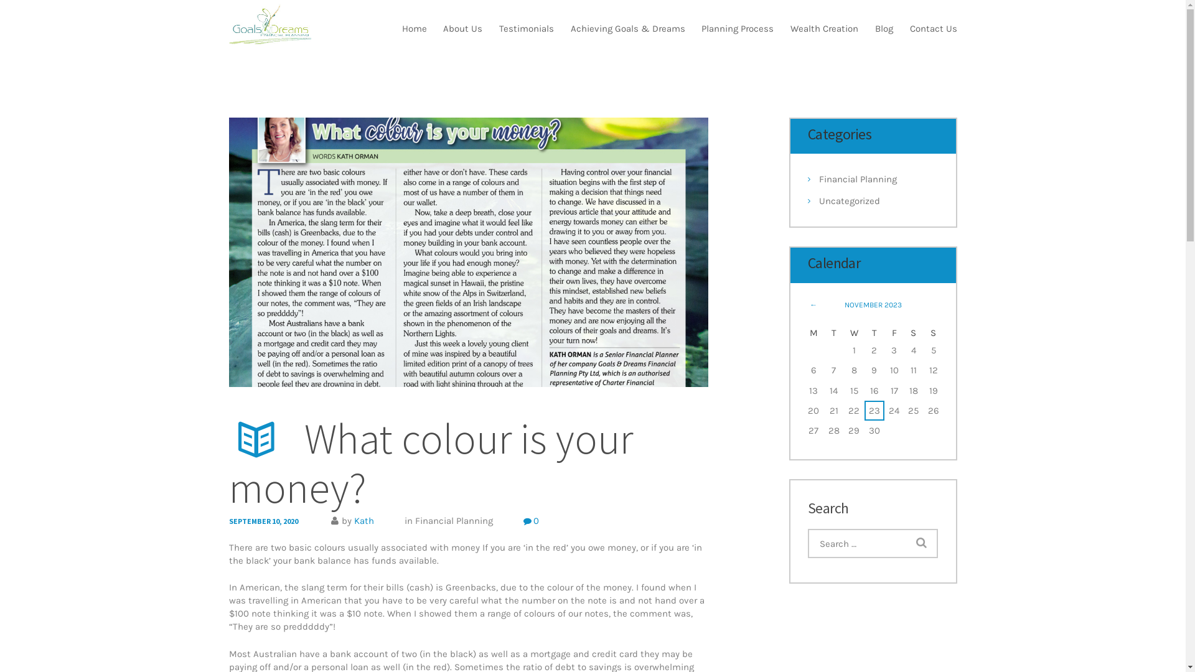 The image size is (1195, 672). I want to click on Search for:, so click(873, 544).